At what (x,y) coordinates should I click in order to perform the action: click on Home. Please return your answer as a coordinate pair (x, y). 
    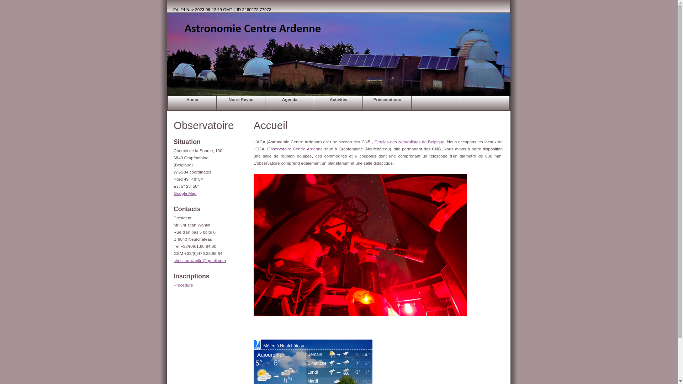
    Looking at the image, I should click on (192, 103).